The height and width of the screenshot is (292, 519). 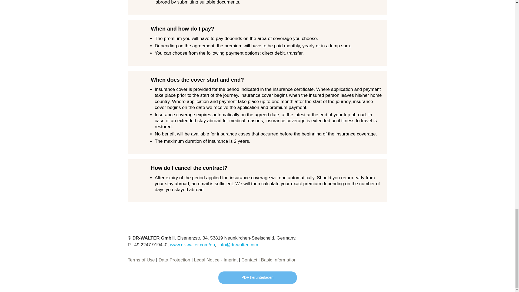 What do you see at coordinates (278, 260) in the screenshot?
I see `Basic Information` at bounding box center [278, 260].